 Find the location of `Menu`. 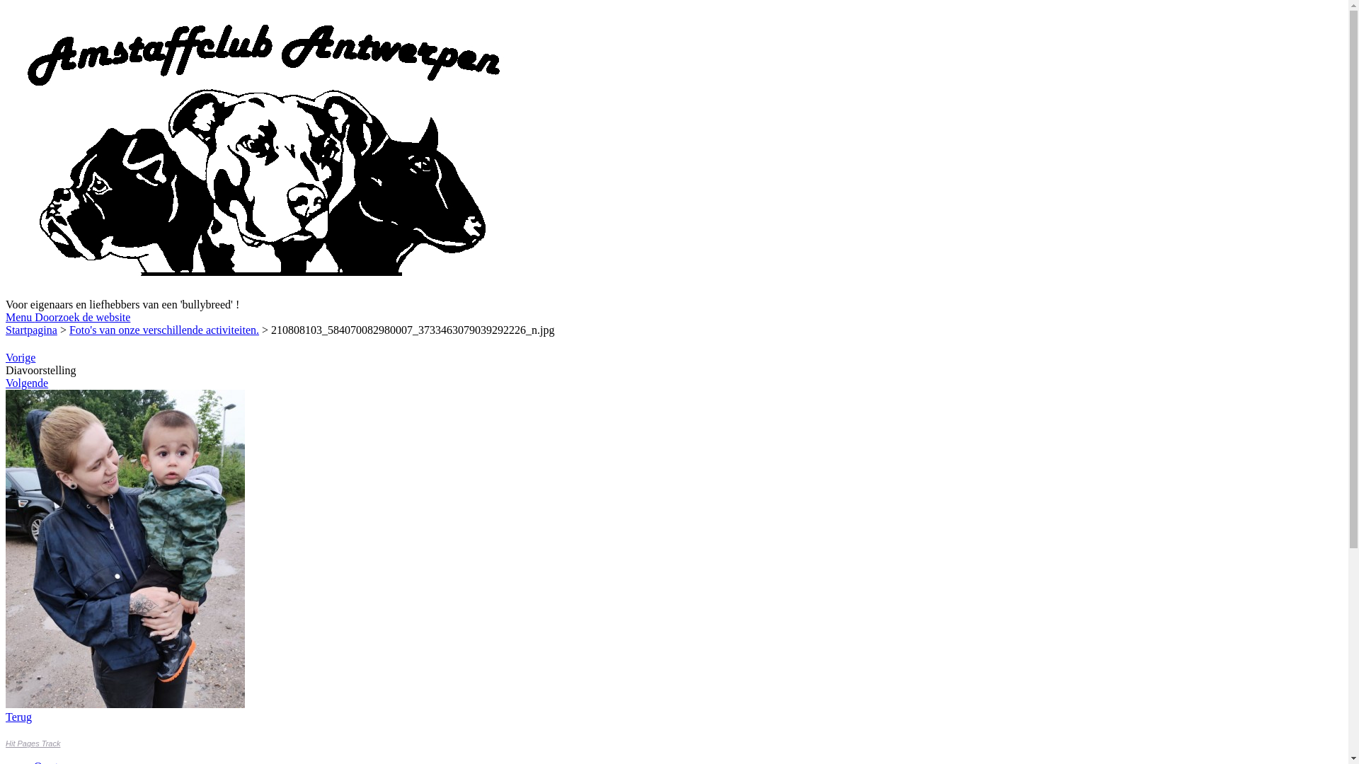

Menu is located at coordinates (20, 317).